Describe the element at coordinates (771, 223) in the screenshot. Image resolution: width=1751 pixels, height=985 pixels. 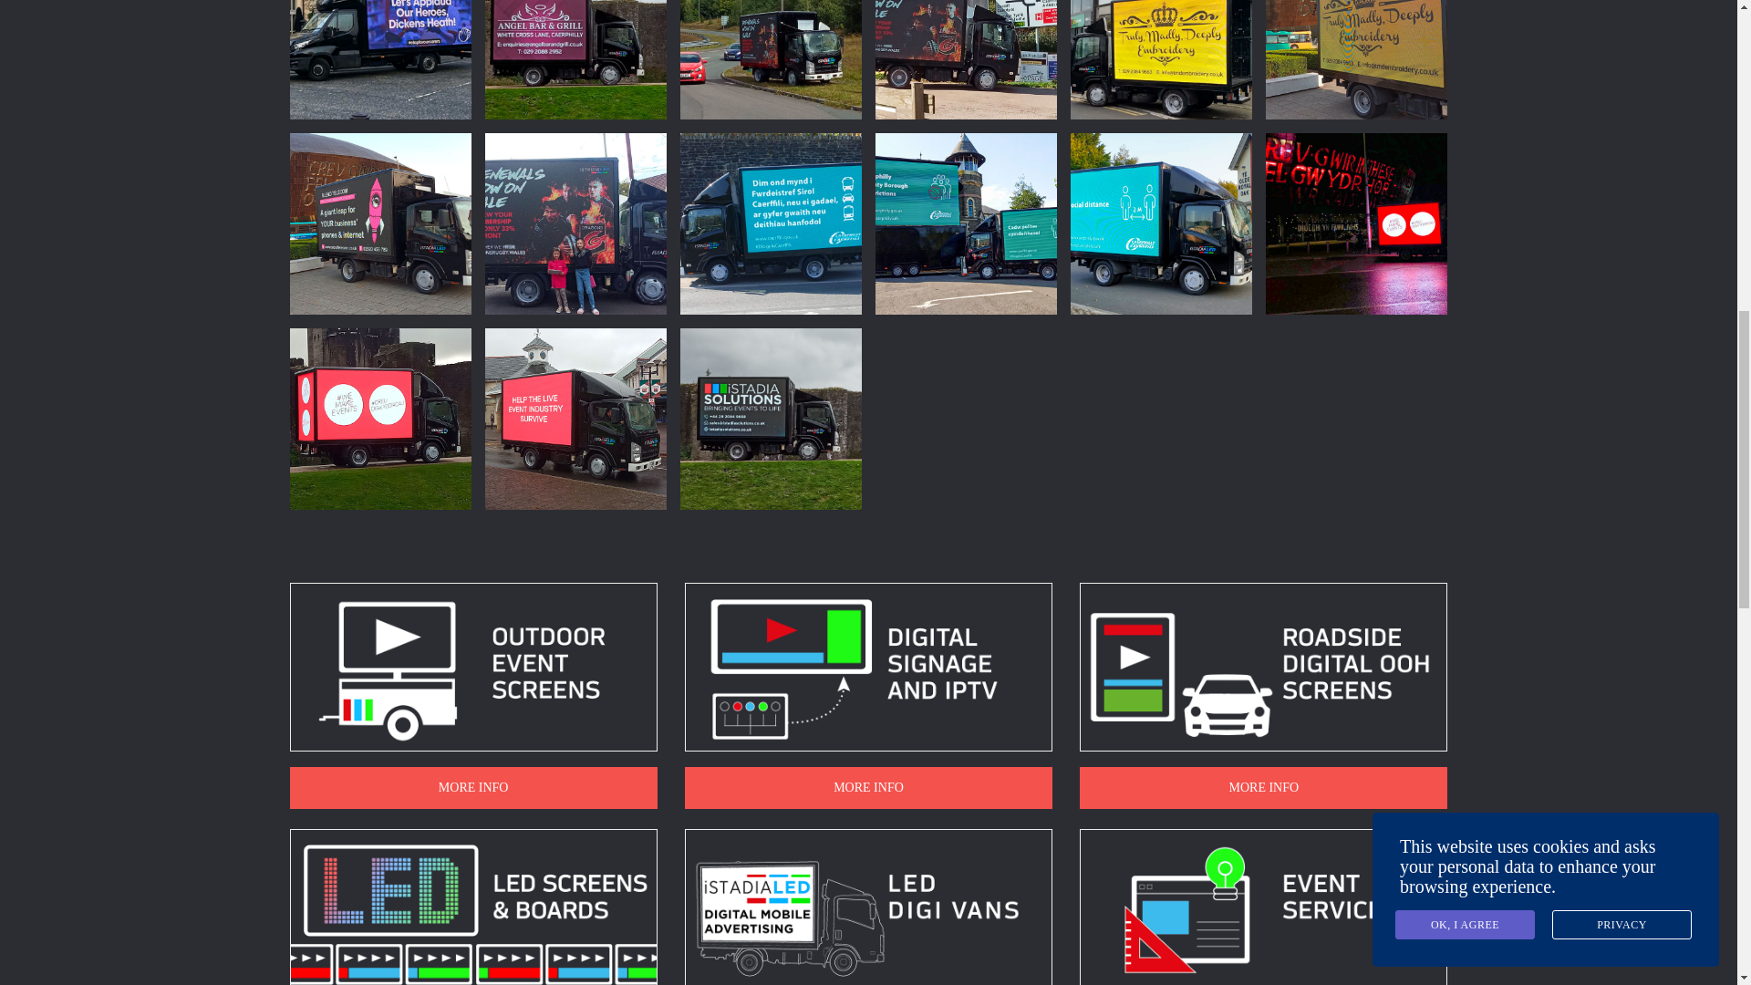
I see `08` at that location.